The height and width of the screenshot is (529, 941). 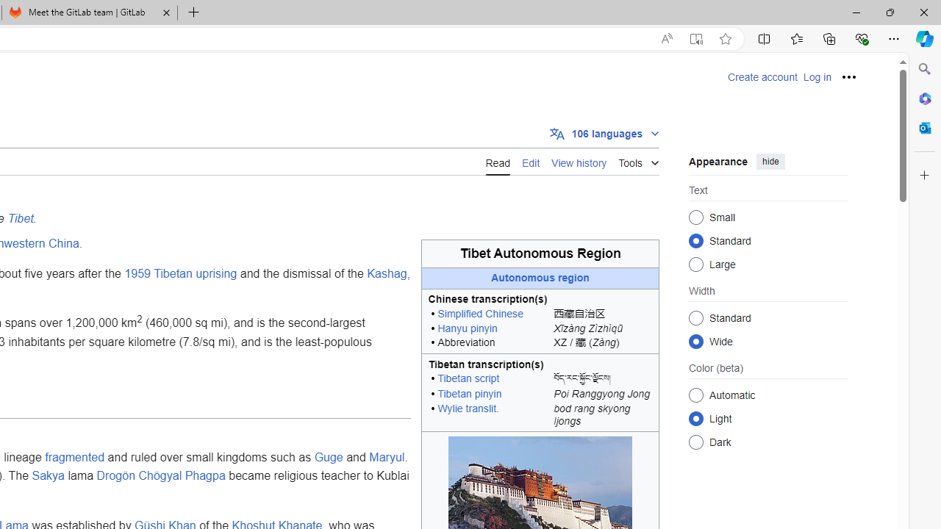 I want to click on bod rang skyong ljongs, so click(x=603, y=417).